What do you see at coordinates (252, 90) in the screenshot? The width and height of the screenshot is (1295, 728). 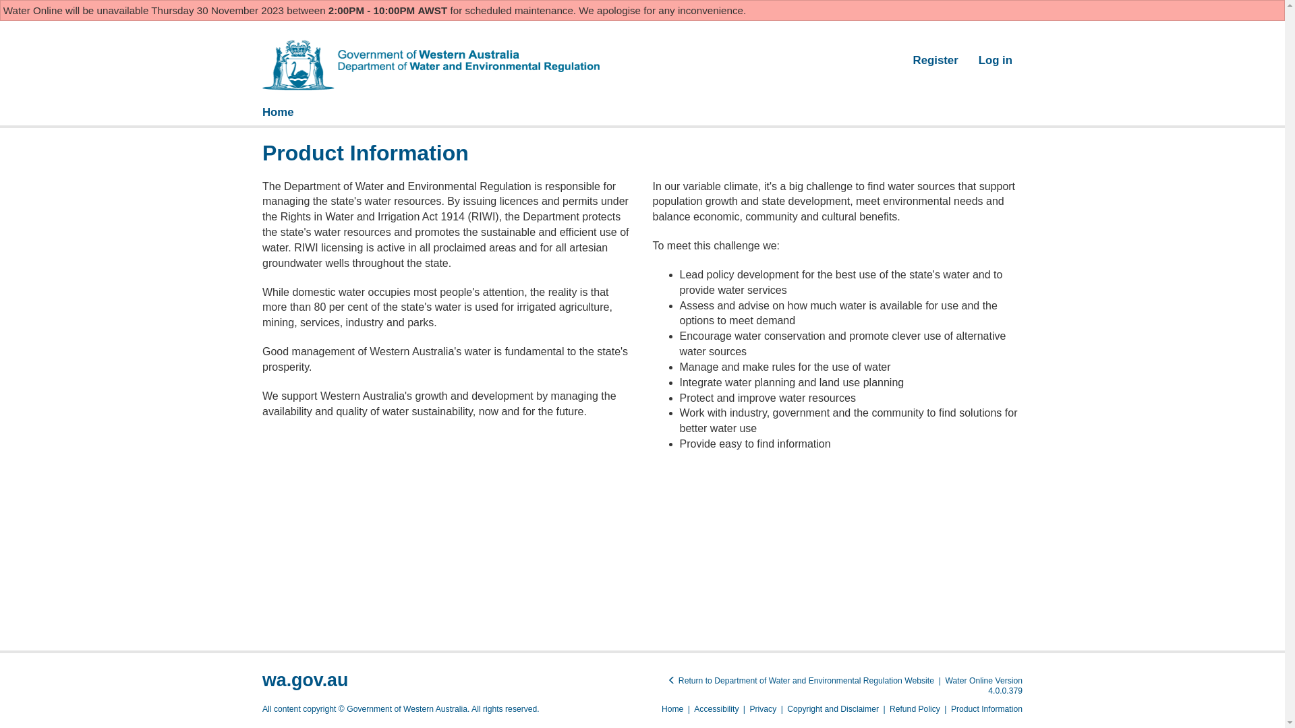 I see `Go to top` at bounding box center [252, 90].